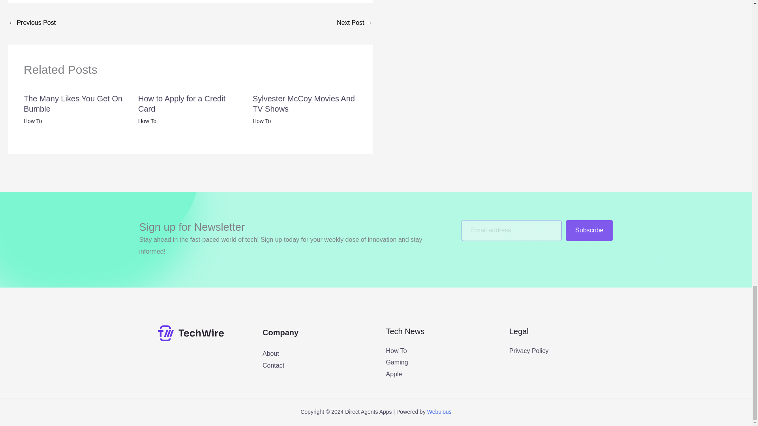 This screenshot has height=426, width=758. What do you see at coordinates (589, 230) in the screenshot?
I see `Subscribe` at bounding box center [589, 230].